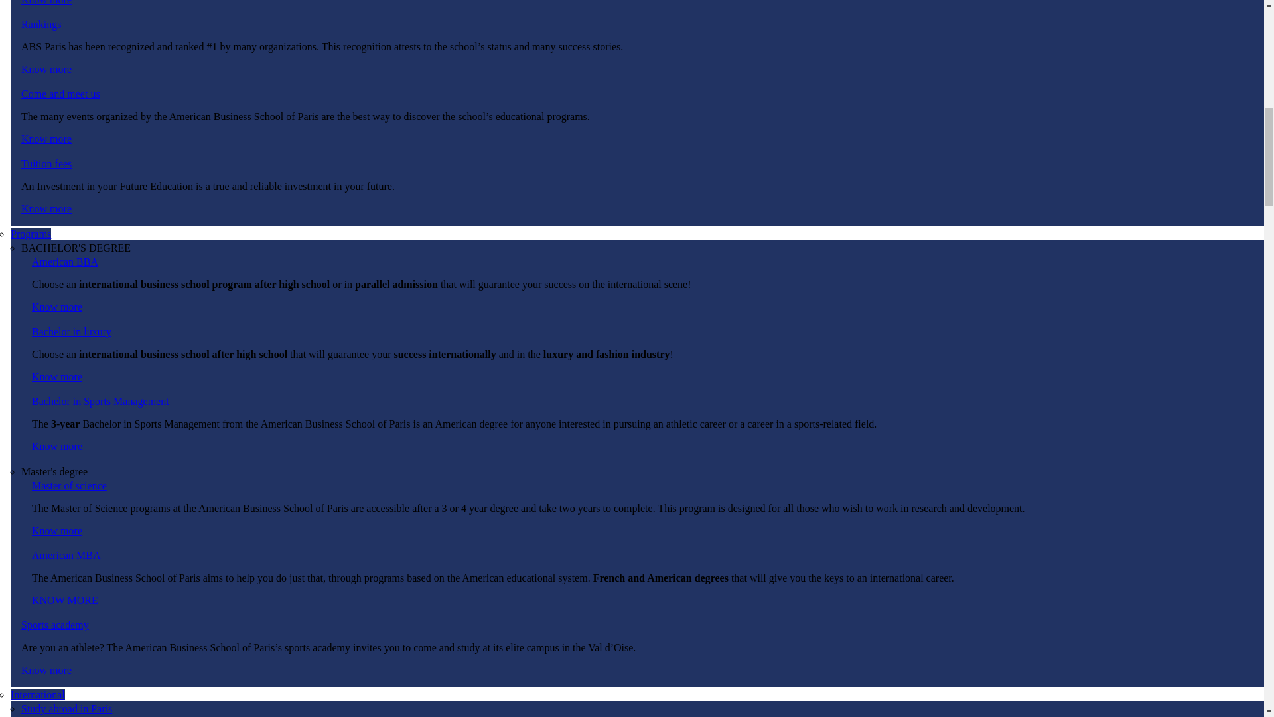 The height and width of the screenshot is (717, 1274). What do you see at coordinates (57, 307) in the screenshot?
I see `Bachelor of Business Administration BBA` at bounding box center [57, 307].